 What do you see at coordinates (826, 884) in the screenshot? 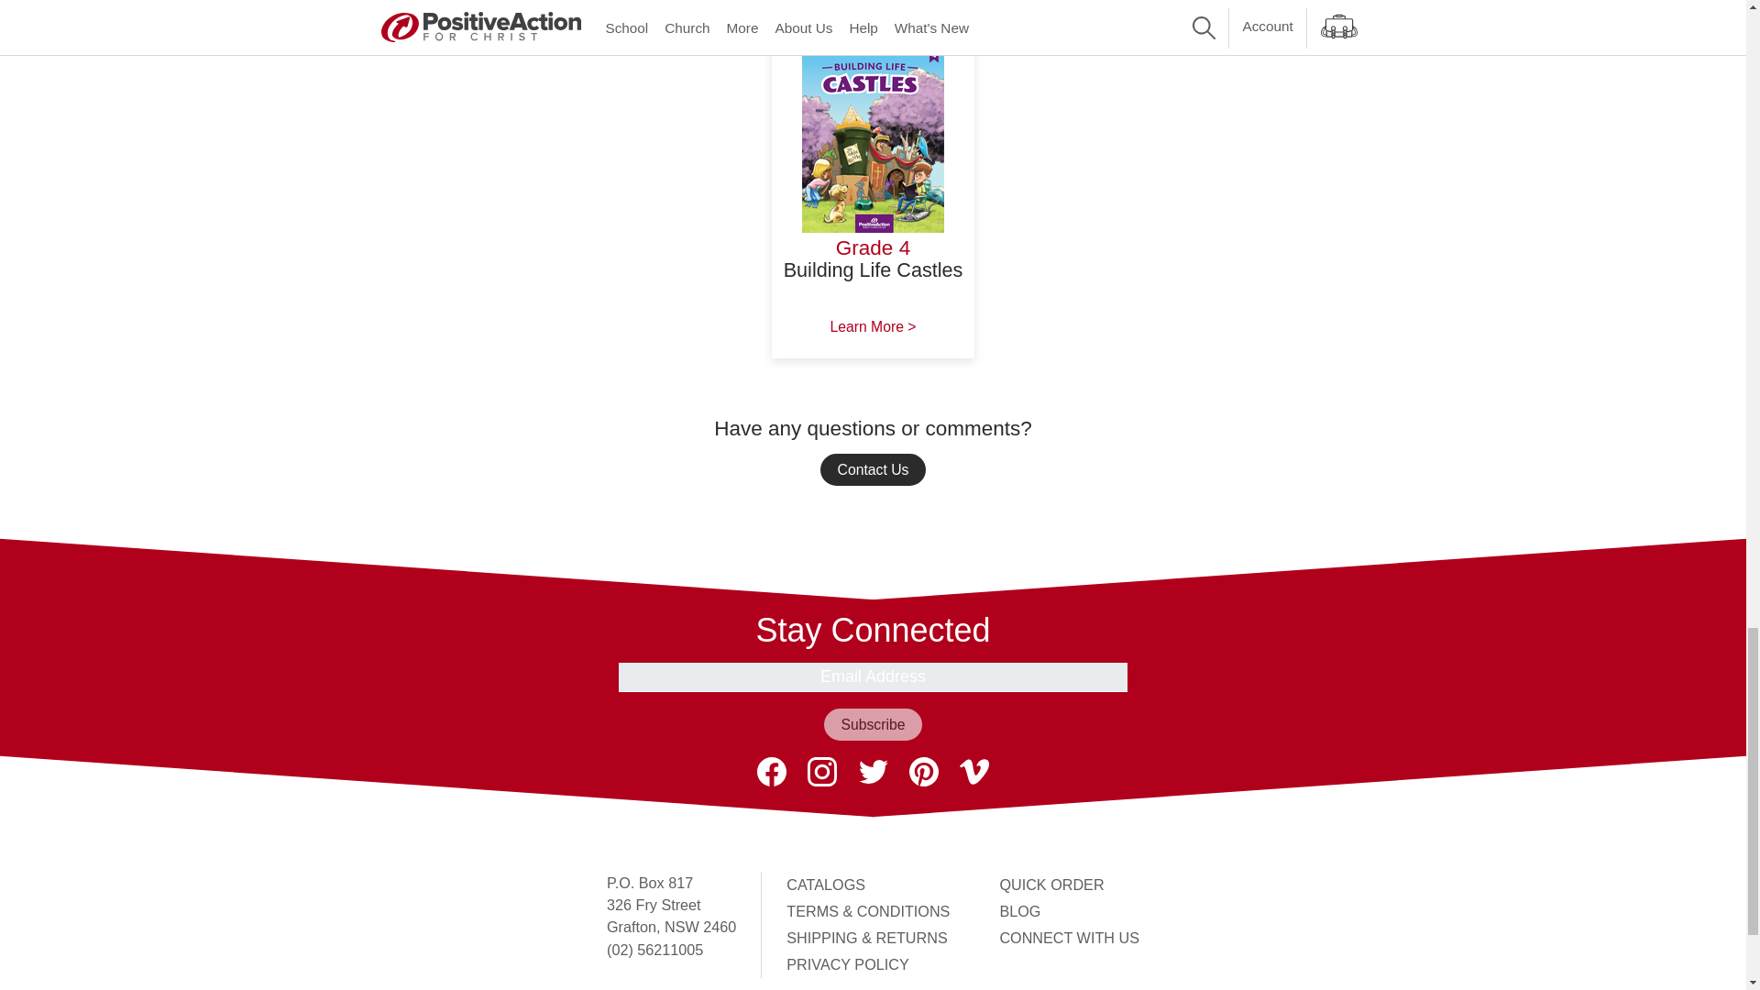
I see `CATALOGS` at bounding box center [826, 884].